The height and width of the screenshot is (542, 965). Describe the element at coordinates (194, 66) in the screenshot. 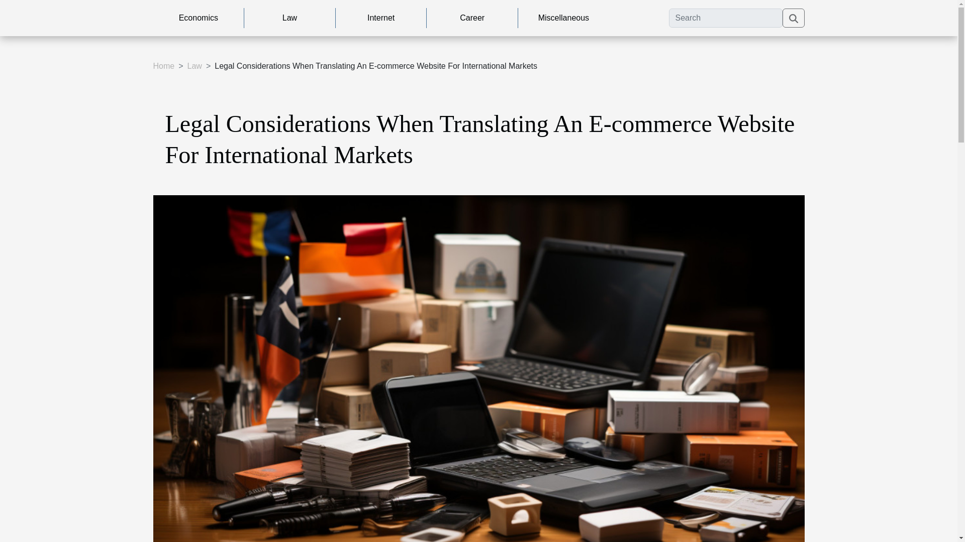

I see `Law` at that location.